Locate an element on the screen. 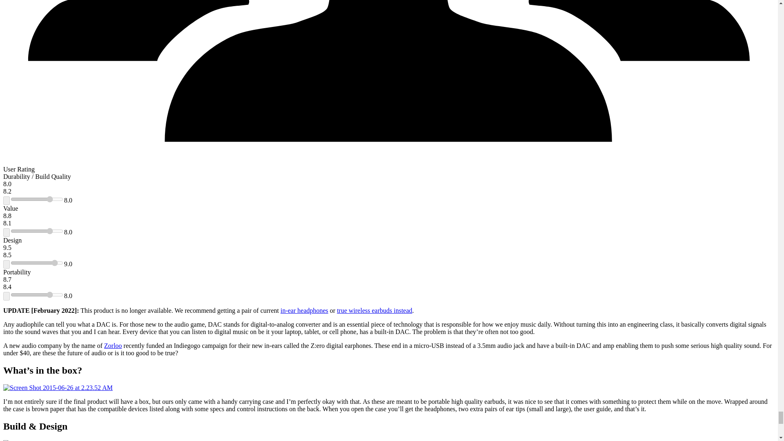 The width and height of the screenshot is (784, 441). Zorloo is located at coordinates (113, 345).